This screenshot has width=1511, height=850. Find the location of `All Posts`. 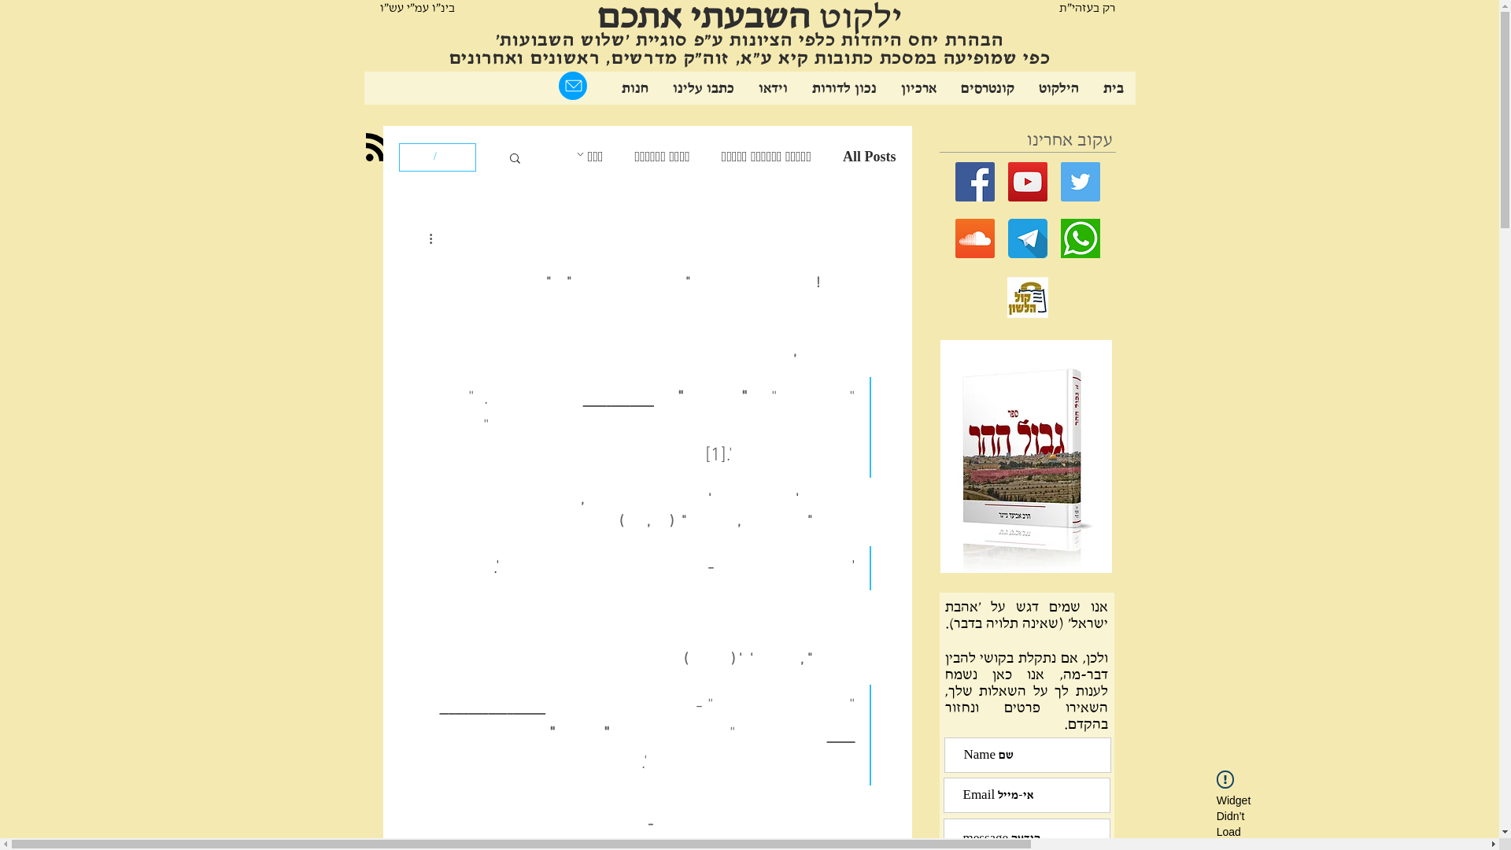

All Posts is located at coordinates (870, 157).